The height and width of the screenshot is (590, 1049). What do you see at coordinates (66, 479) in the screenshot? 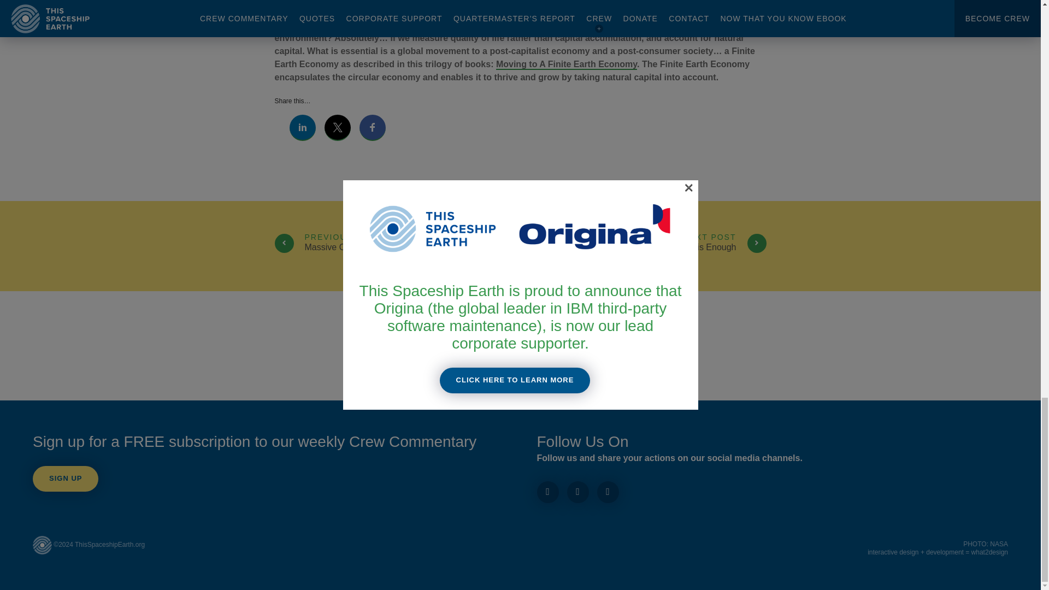
I see `SIGN UP` at bounding box center [66, 479].